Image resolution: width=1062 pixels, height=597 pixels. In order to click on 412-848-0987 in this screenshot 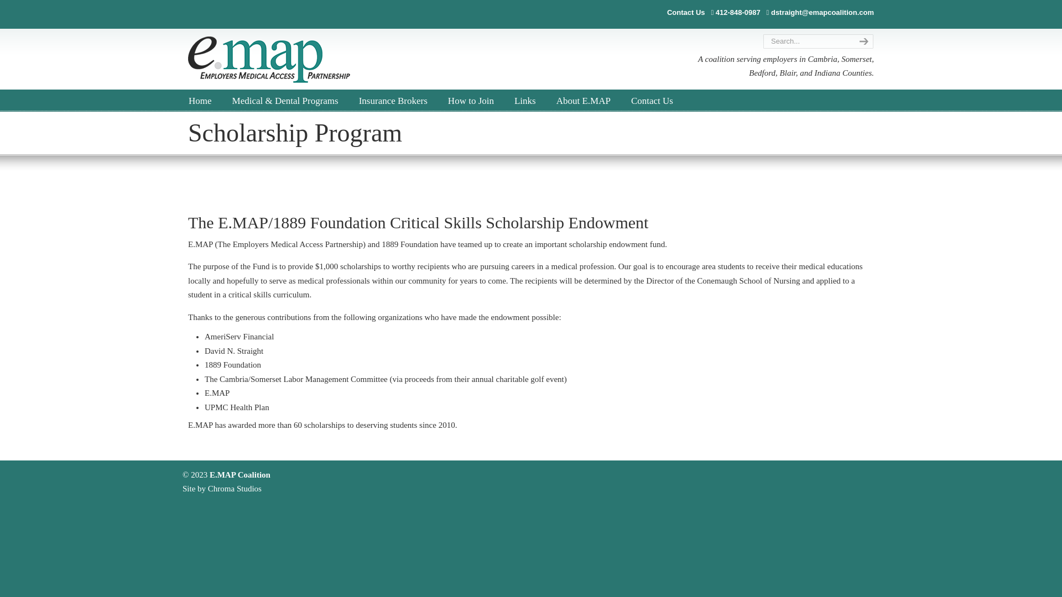, I will do `click(738, 12)`.